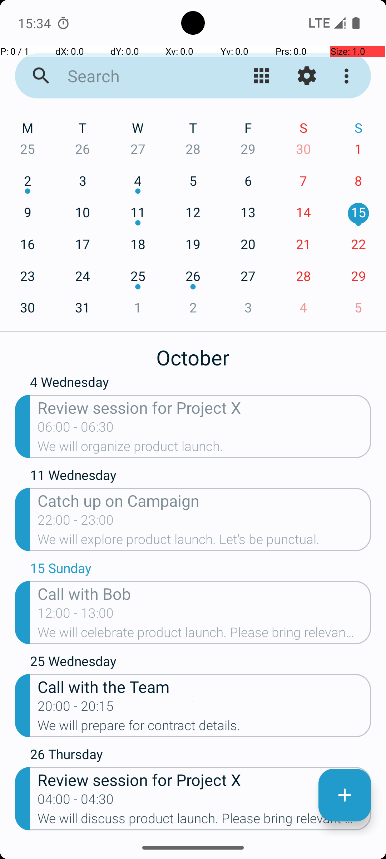  Describe the element at coordinates (204, 542) in the screenshot. I see `We will explore product launch. Let's be punctual.` at that location.